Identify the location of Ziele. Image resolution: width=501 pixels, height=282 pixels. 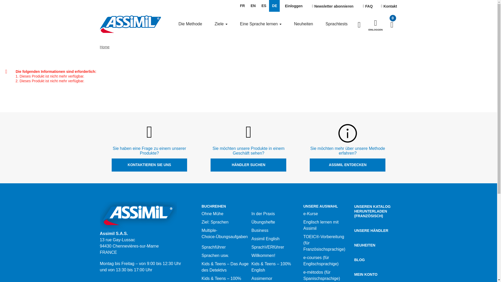
(221, 24).